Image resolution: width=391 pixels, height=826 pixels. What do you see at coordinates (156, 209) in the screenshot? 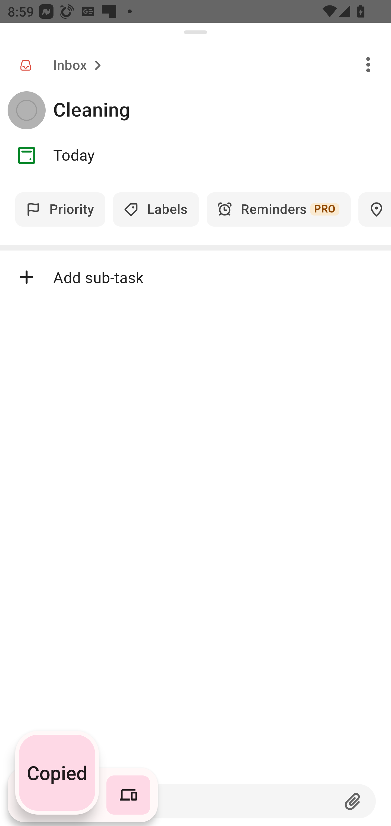
I see `Labels` at bounding box center [156, 209].